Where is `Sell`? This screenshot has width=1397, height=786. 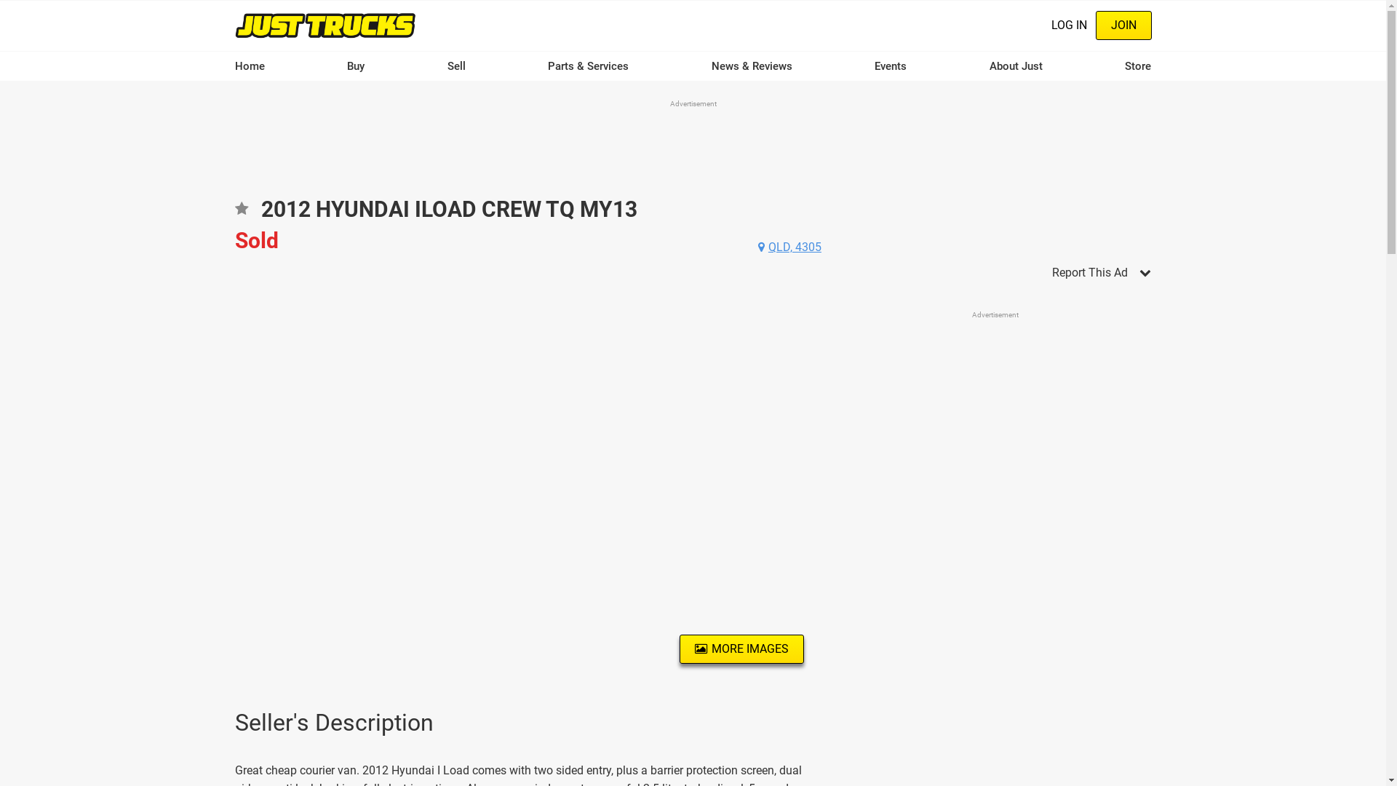 Sell is located at coordinates (457, 66).